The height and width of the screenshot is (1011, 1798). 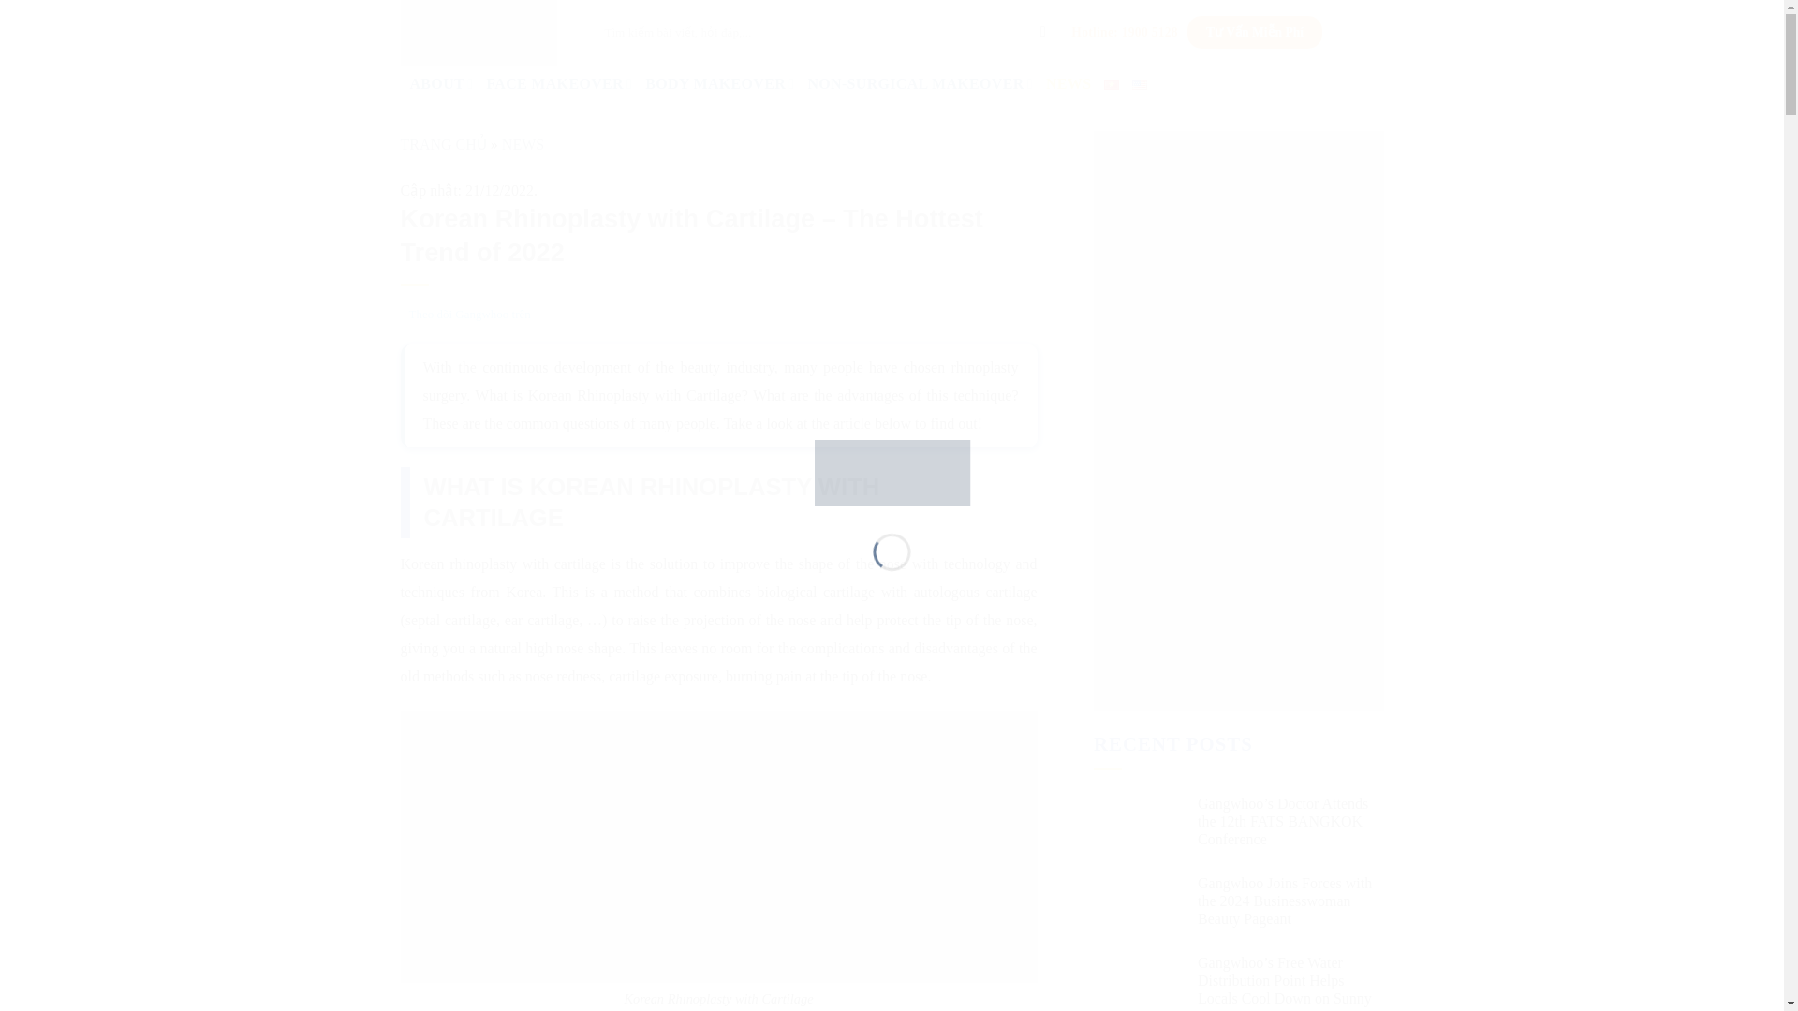 What do you see at coordinates (231, 554) in the screenshot?
I see `Complete Nose Revision` at bounding box center [231, 554].